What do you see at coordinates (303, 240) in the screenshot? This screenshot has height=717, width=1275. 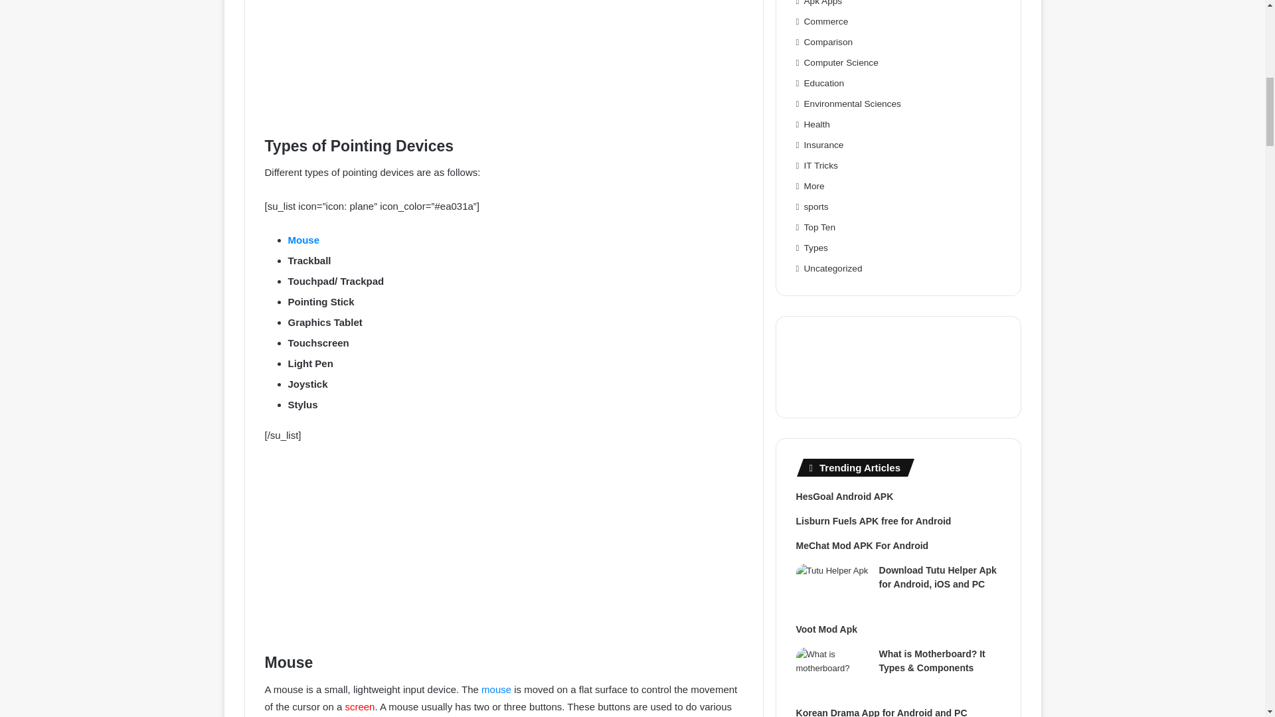 I see `Mouse` at bounding box center [303, 240].